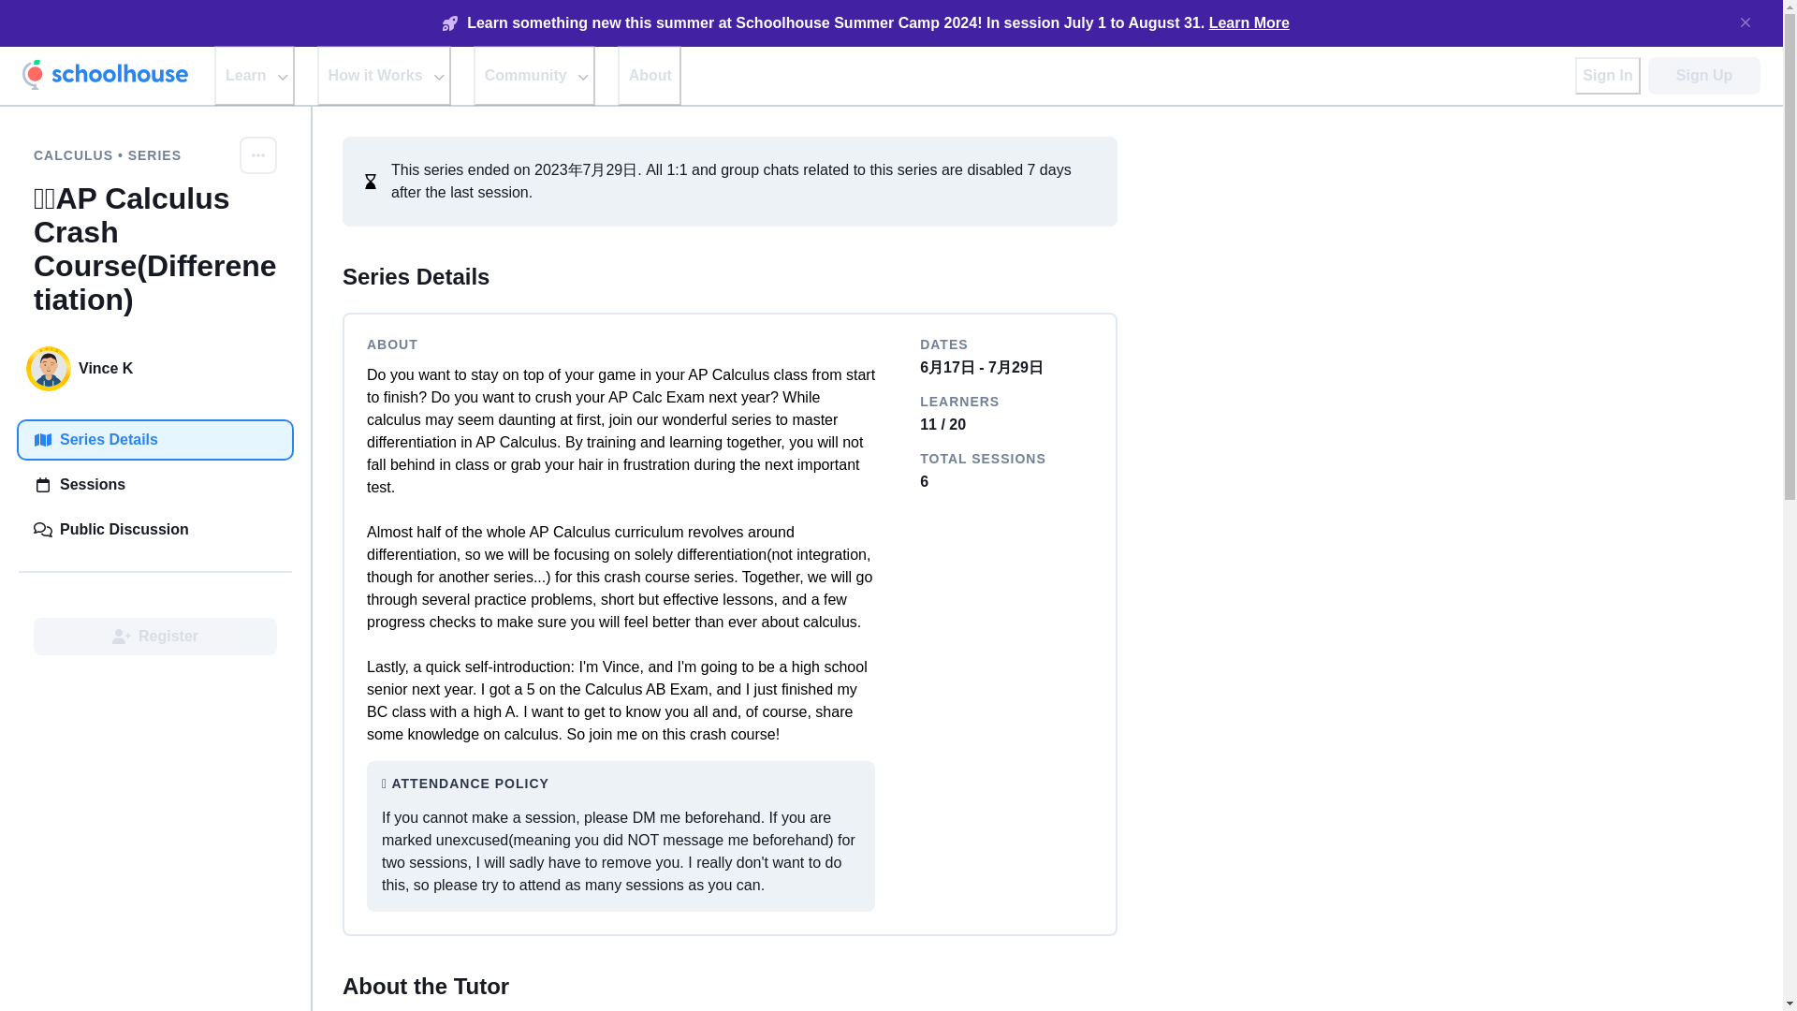  I want to click on Schoolhouse.world: peer tutoring, for free., so click(105, 75).